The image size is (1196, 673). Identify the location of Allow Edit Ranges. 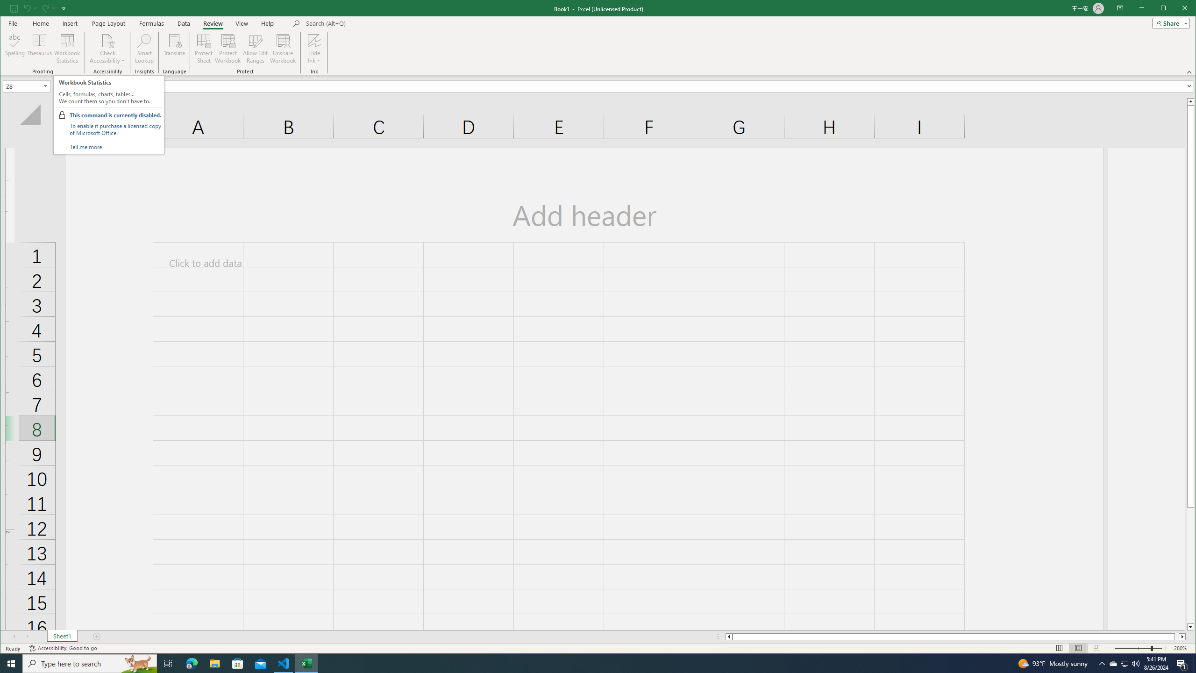
(255, 49).